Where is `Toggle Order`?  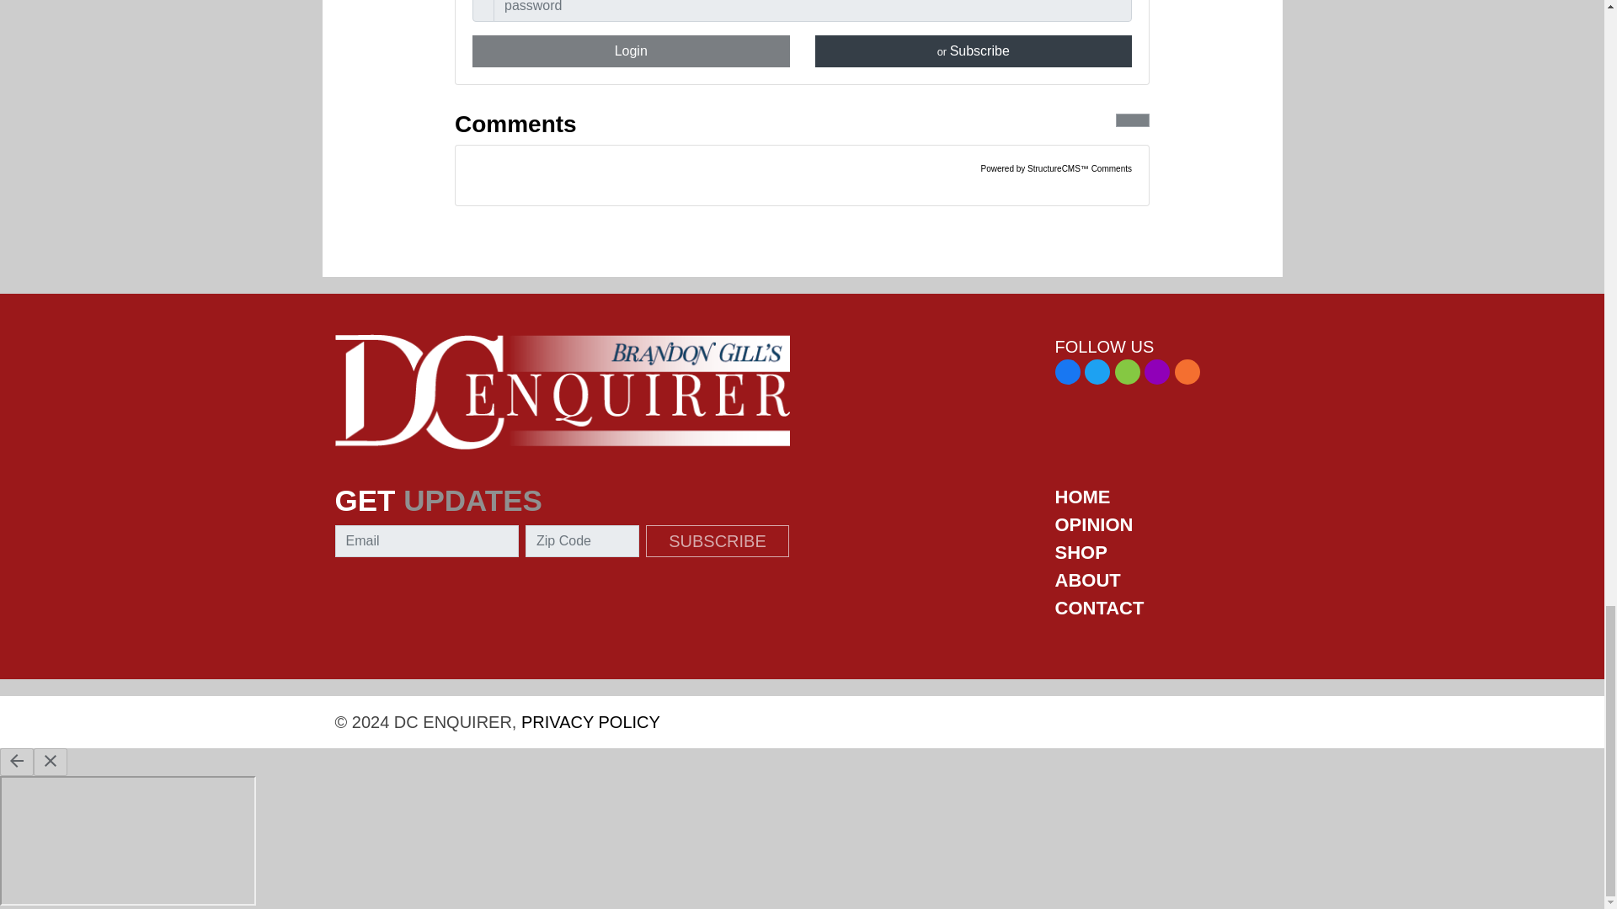
Toggle Order is located at coordinates (1132, 120).